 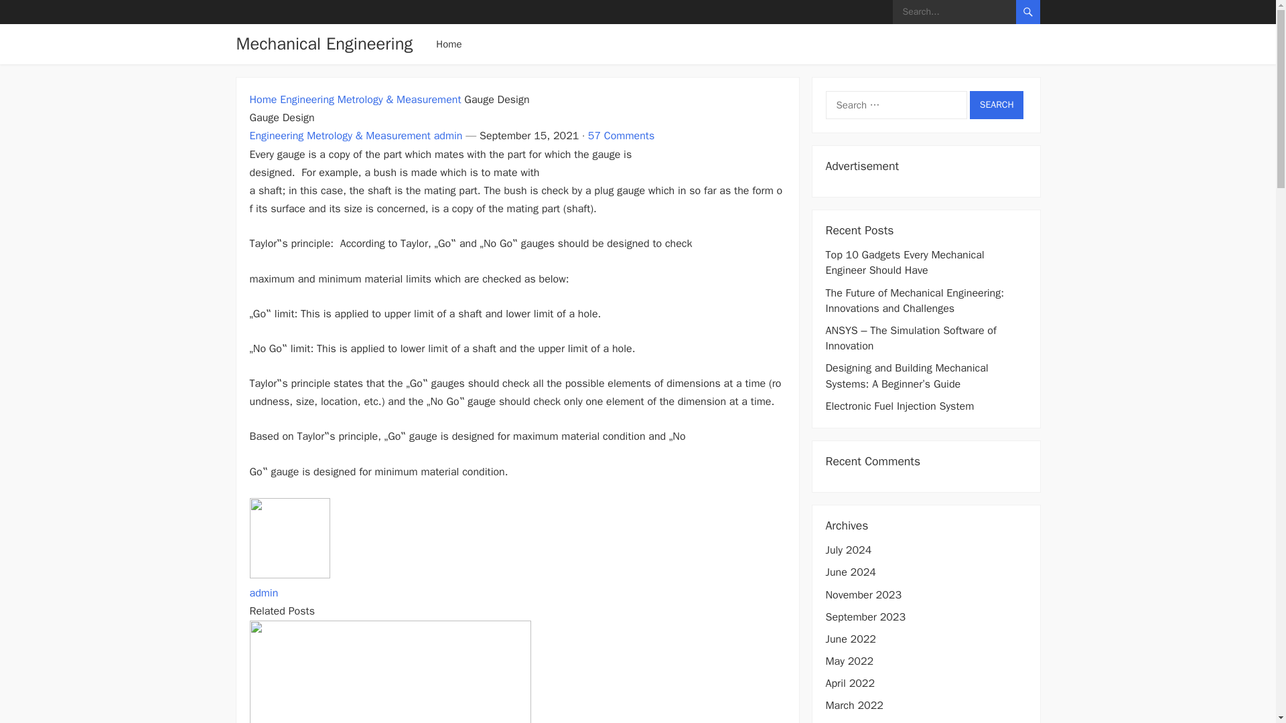 What do you see at coordinates (621, 135) in the screenshot?
I see `57 Comments` at bounding box center [621, 135].